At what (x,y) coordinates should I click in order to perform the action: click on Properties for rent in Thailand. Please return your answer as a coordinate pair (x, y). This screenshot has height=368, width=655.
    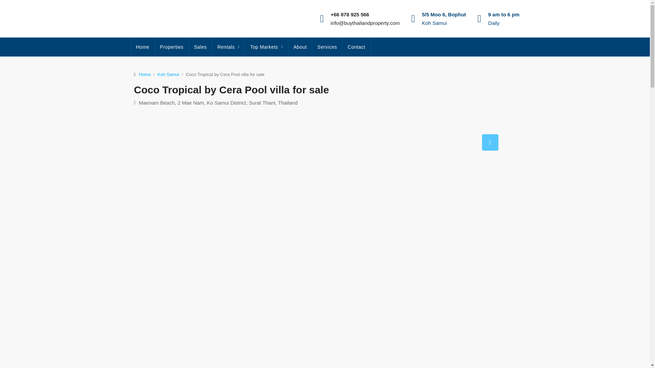
    Looking at the image, I should click on (228, 47).